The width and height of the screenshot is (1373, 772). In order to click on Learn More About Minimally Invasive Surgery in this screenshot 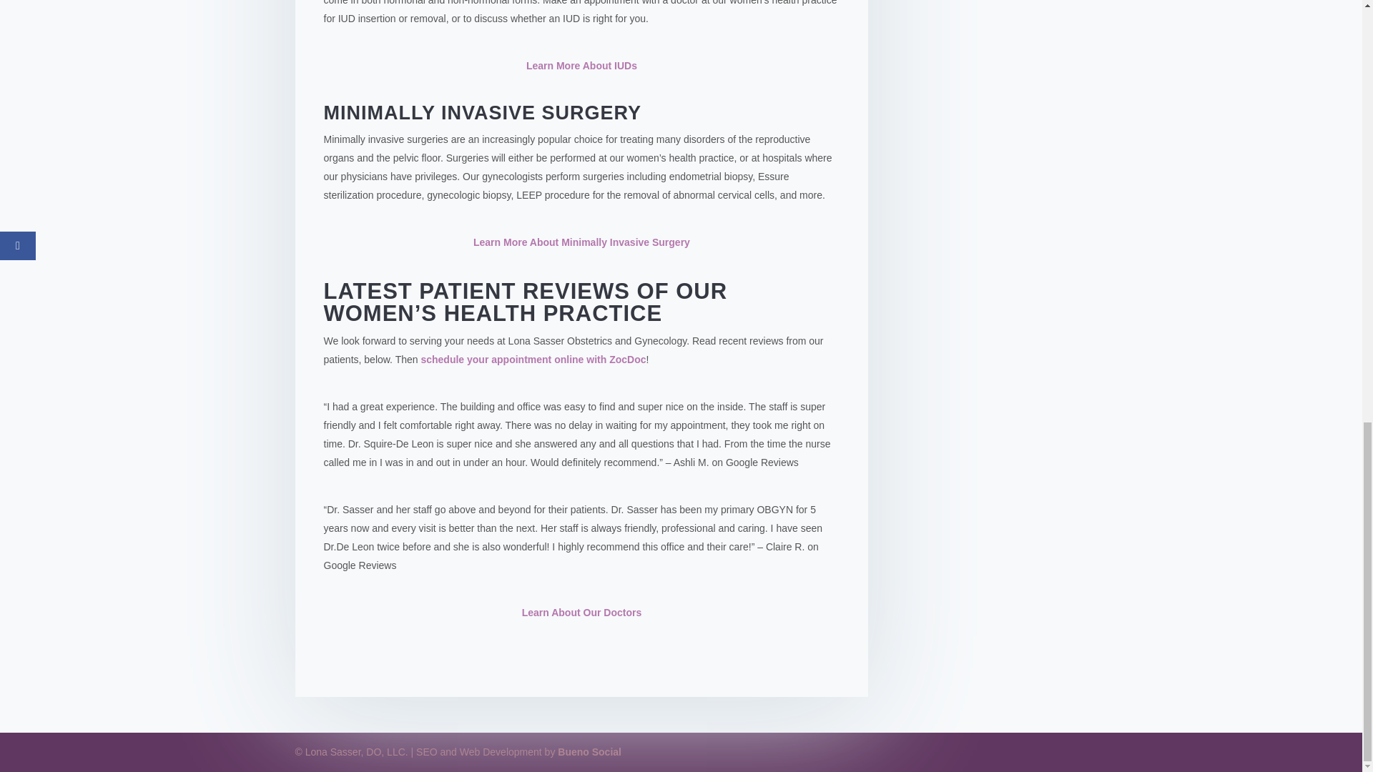, I will do `click(582, 242)`.